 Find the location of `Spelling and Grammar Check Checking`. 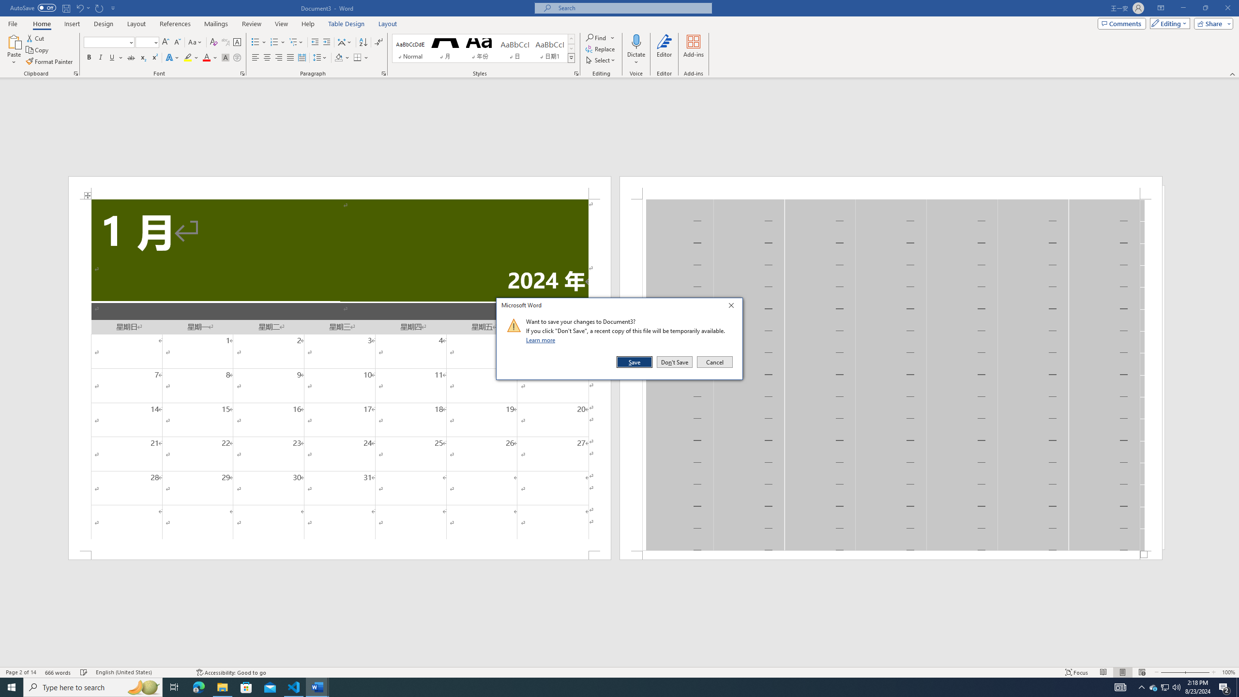

Spelling and Grammar Check Checking is located at coordinates (84, 672).